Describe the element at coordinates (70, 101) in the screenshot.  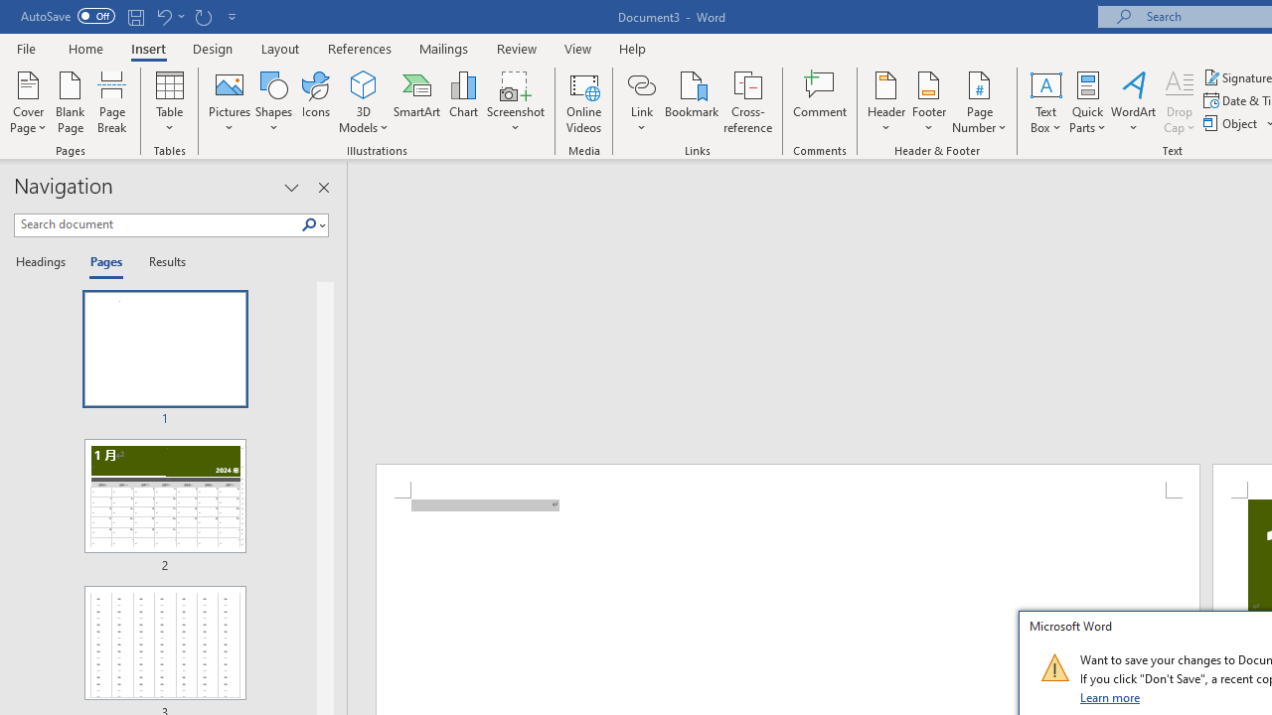
I see `Blank Page` at that location.